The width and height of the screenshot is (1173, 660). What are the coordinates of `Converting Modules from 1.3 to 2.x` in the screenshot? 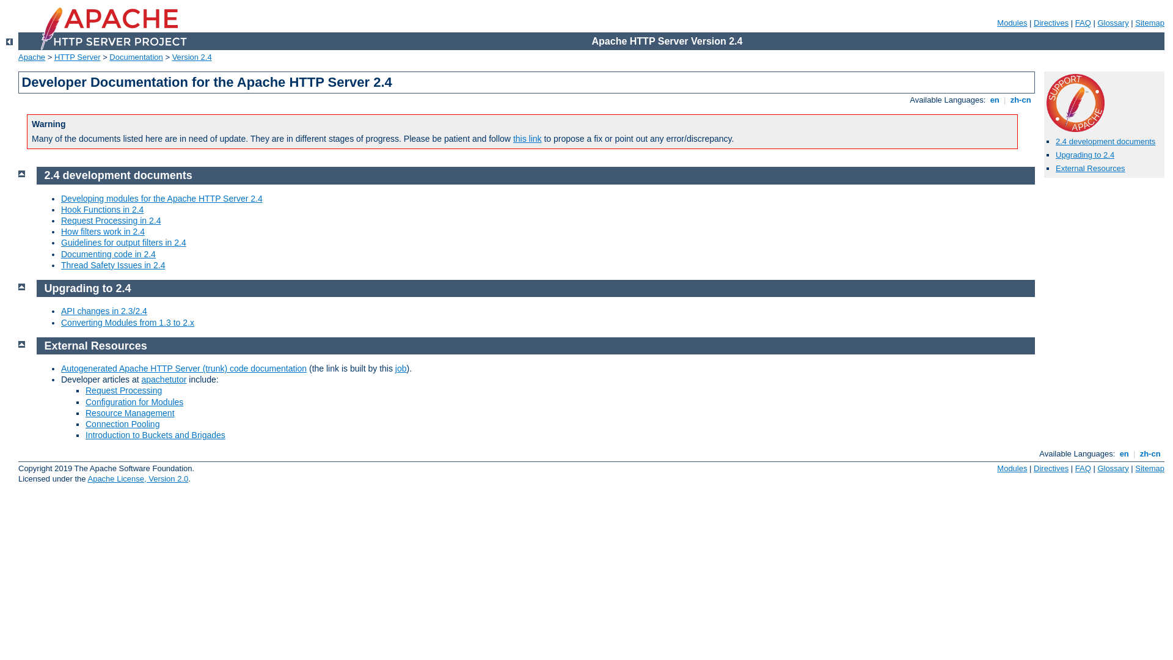 It's located at (128, 323).